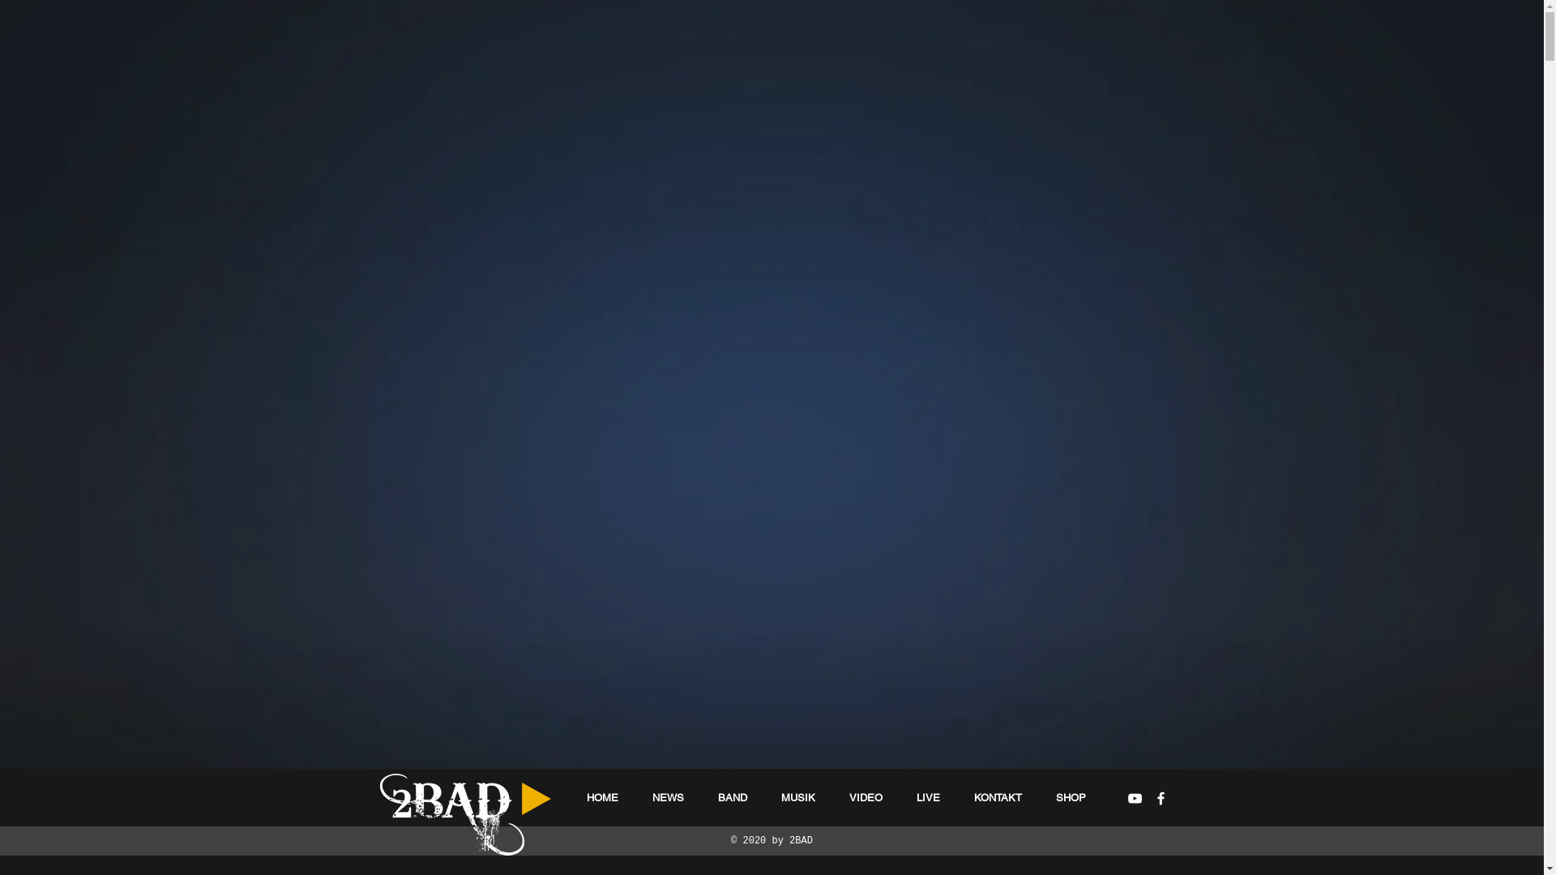 The width and height of the screenshot is (1556, 875). What do you see at coordinates (929, 797) in the screenshot?
I see `LIVE` at bounding box center [929, 797].